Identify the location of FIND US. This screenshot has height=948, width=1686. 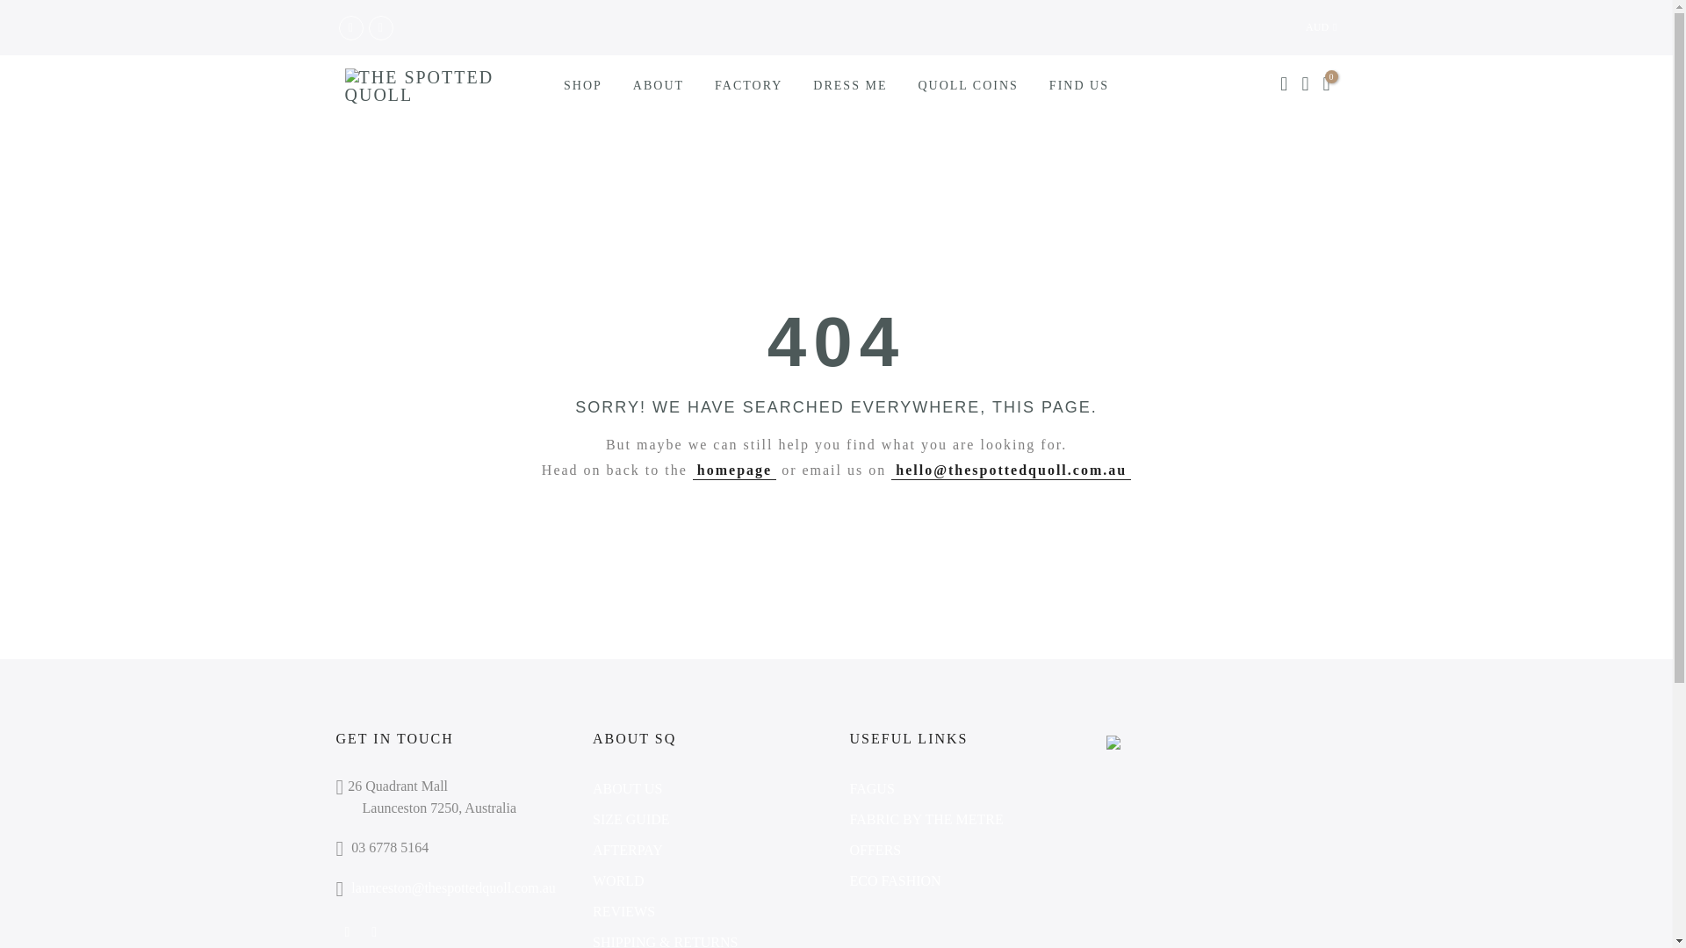
(1078, 85).